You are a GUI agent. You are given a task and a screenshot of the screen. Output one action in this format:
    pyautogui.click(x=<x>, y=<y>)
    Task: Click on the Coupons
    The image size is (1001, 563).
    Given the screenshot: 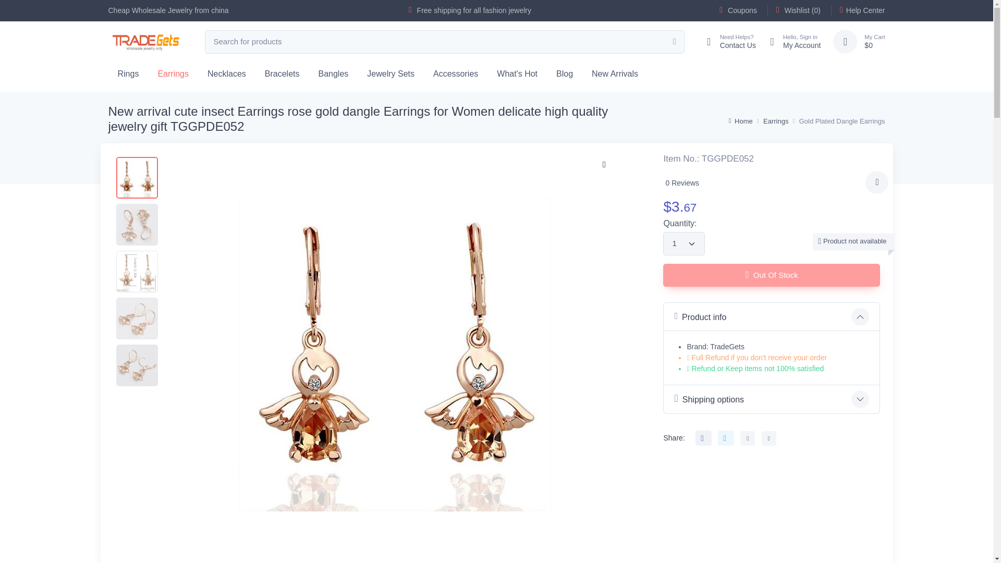 What is the action you would take?
    pyautogui.click(x=738, y=10)
    